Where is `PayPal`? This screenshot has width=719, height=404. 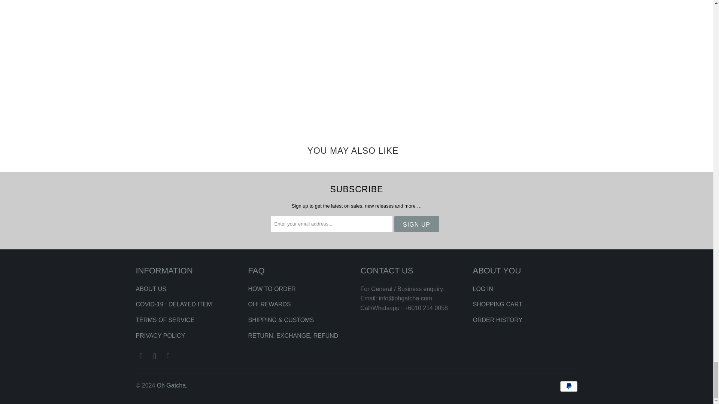 PayPal is located at coordinates (568, 386).